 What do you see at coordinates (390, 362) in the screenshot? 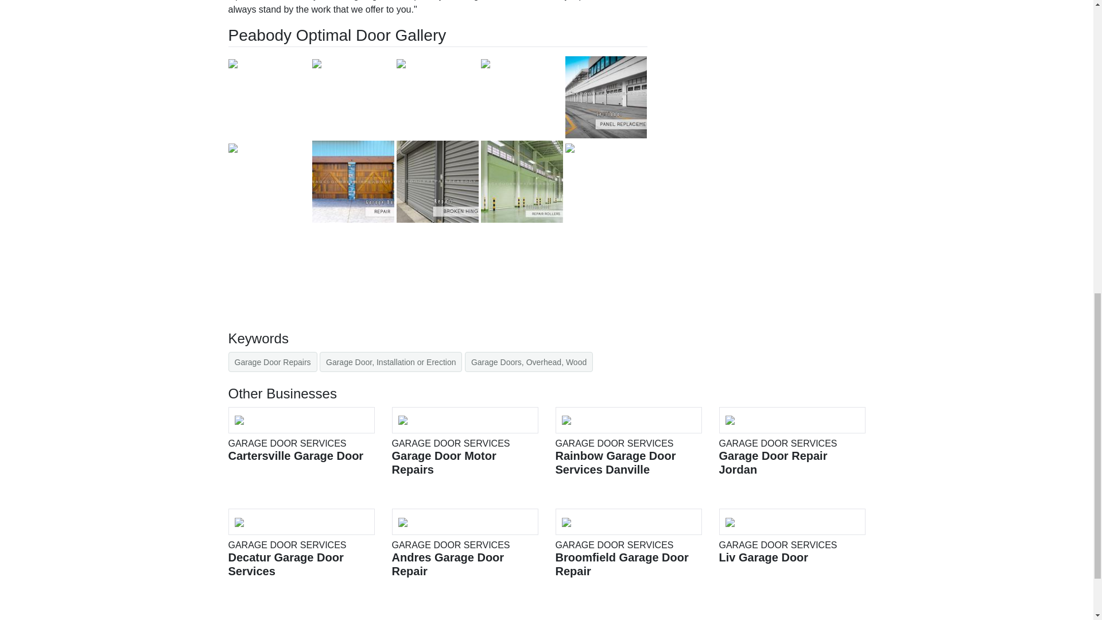
I see `Garage Doors, Overhead, Wood` at bounding box center [390, 362].